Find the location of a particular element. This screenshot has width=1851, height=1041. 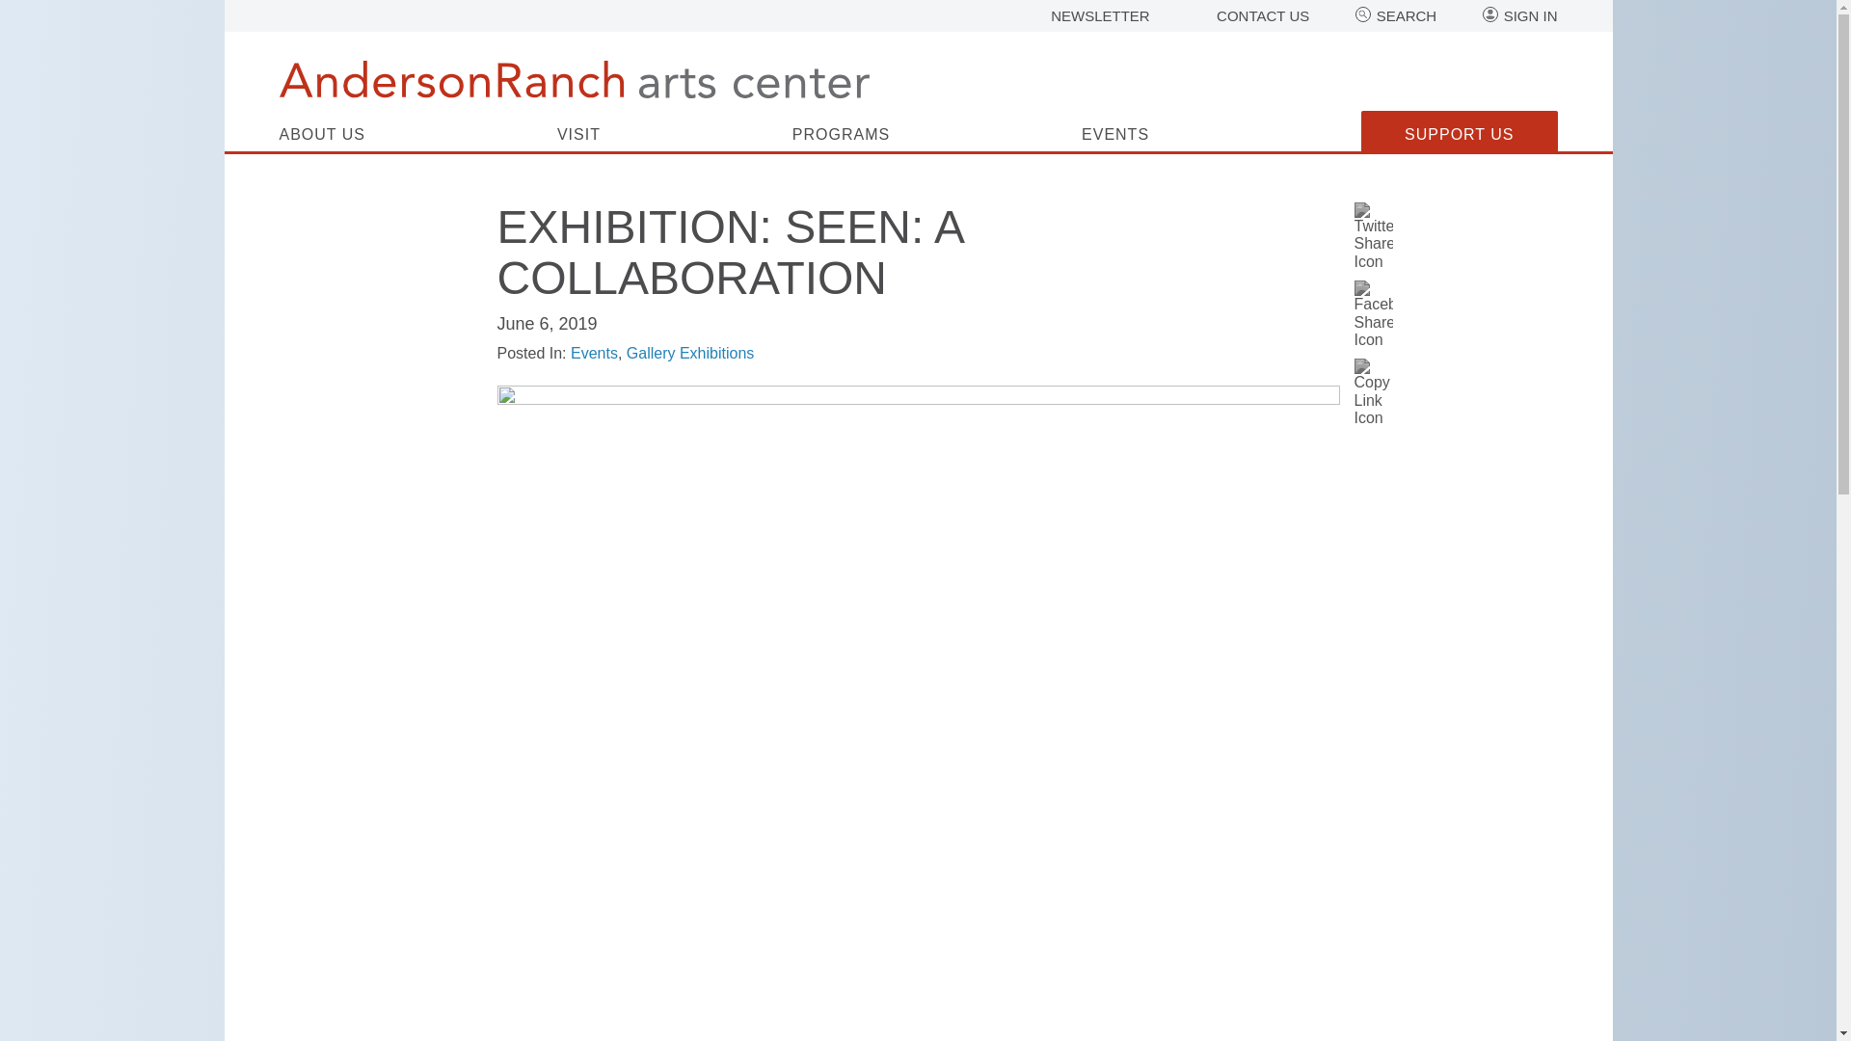

PROGRAMS is located at coordinates (841, 140).